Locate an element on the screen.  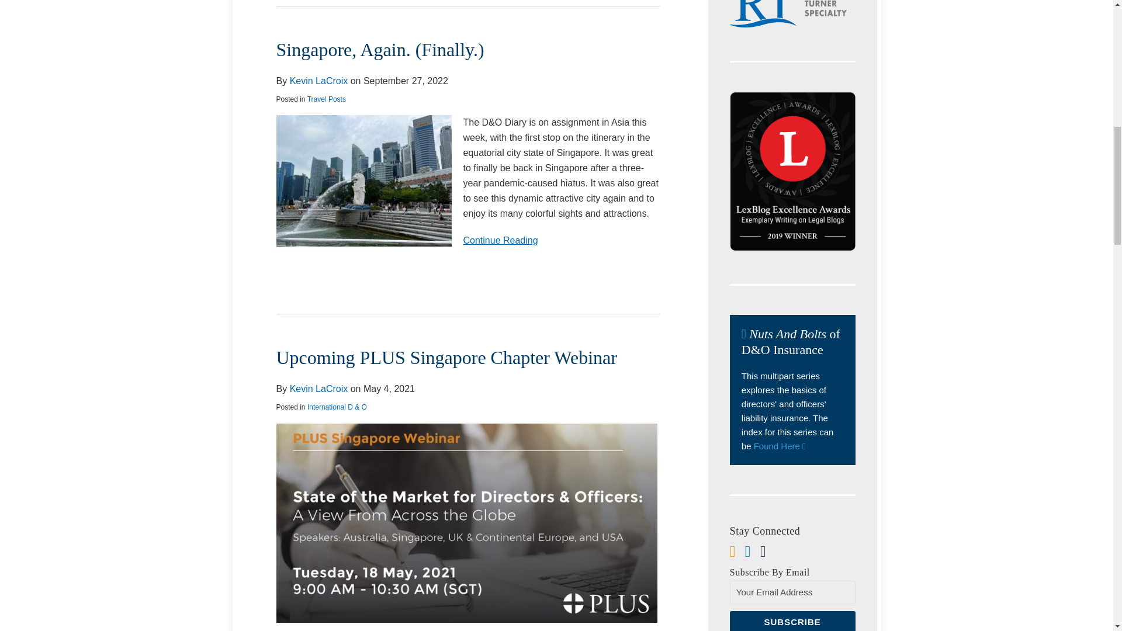
Subscribe is located at coordinates (792, 621).